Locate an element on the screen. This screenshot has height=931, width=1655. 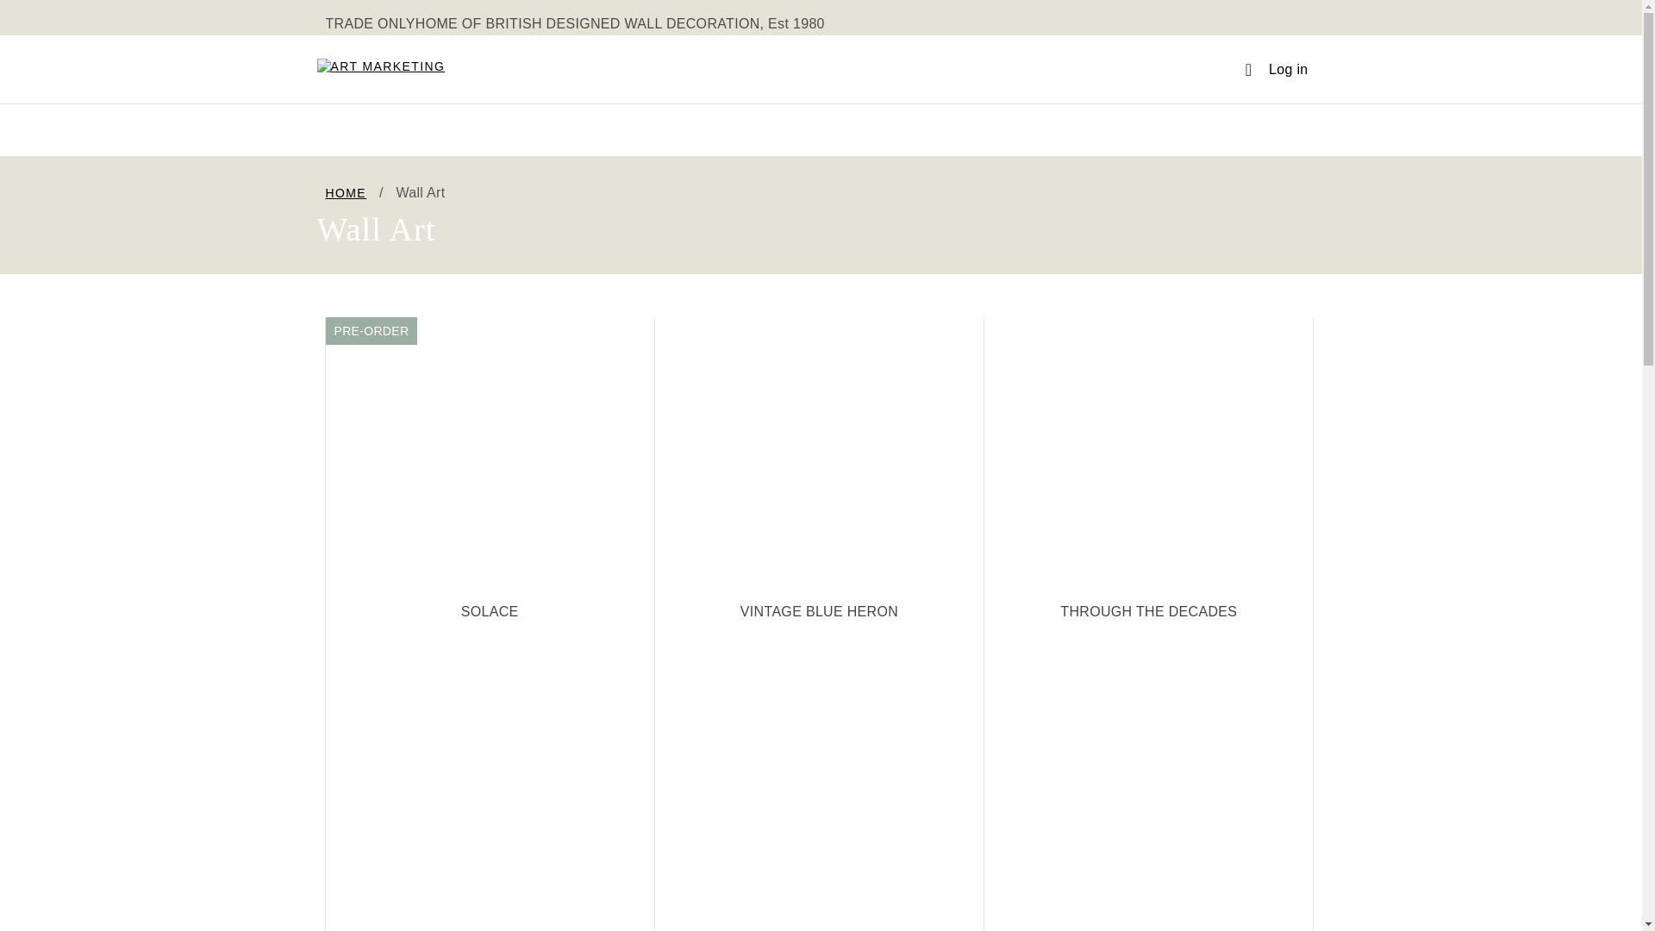
Home Page is located at coordinates (381, 69).